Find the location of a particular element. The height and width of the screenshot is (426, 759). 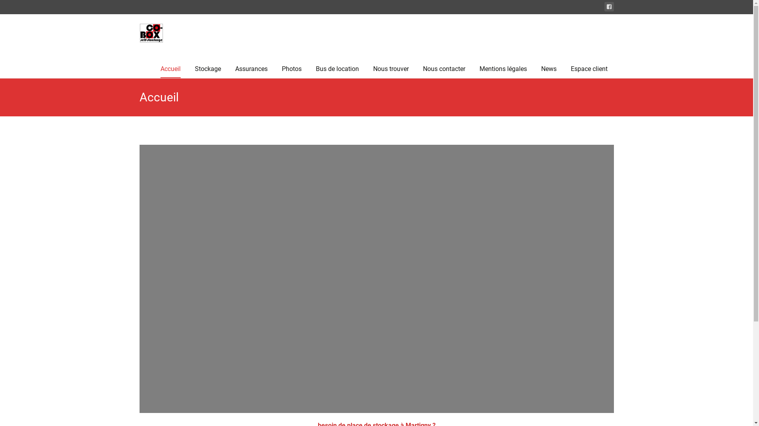

Nous trouver is located at coordinates (391, 69).